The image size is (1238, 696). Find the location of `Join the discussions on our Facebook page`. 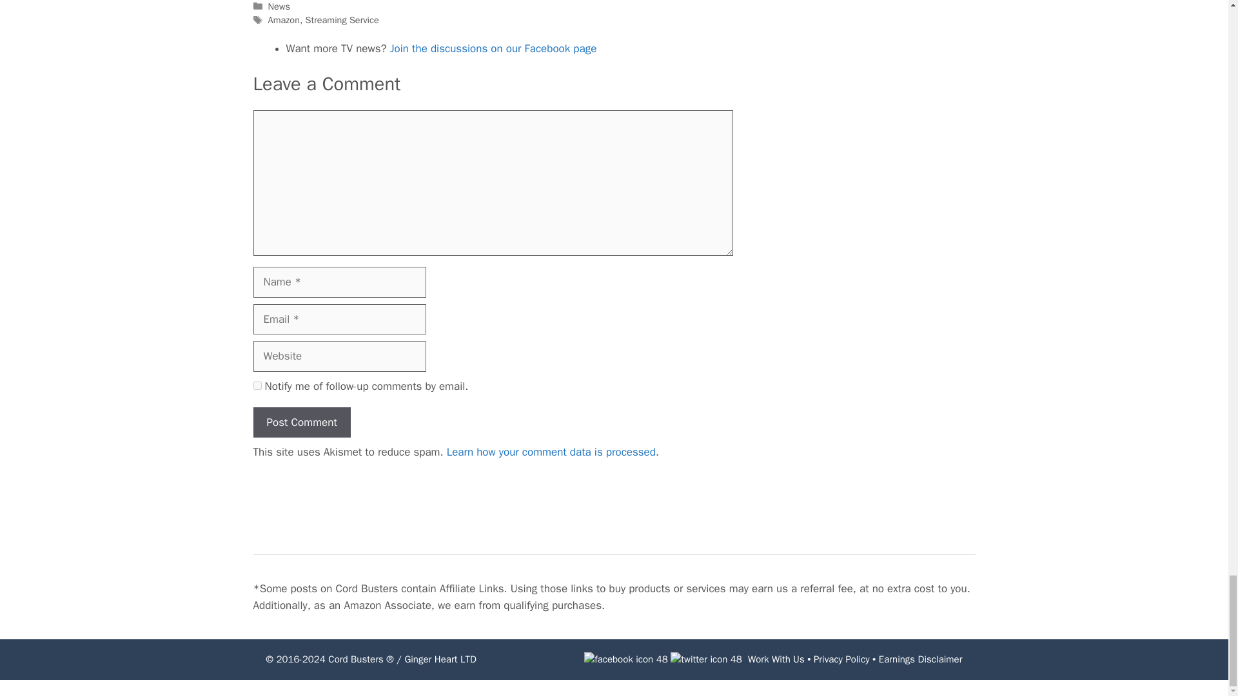

Join the discussions on our Facebook page is located at coordinates (493, 48).